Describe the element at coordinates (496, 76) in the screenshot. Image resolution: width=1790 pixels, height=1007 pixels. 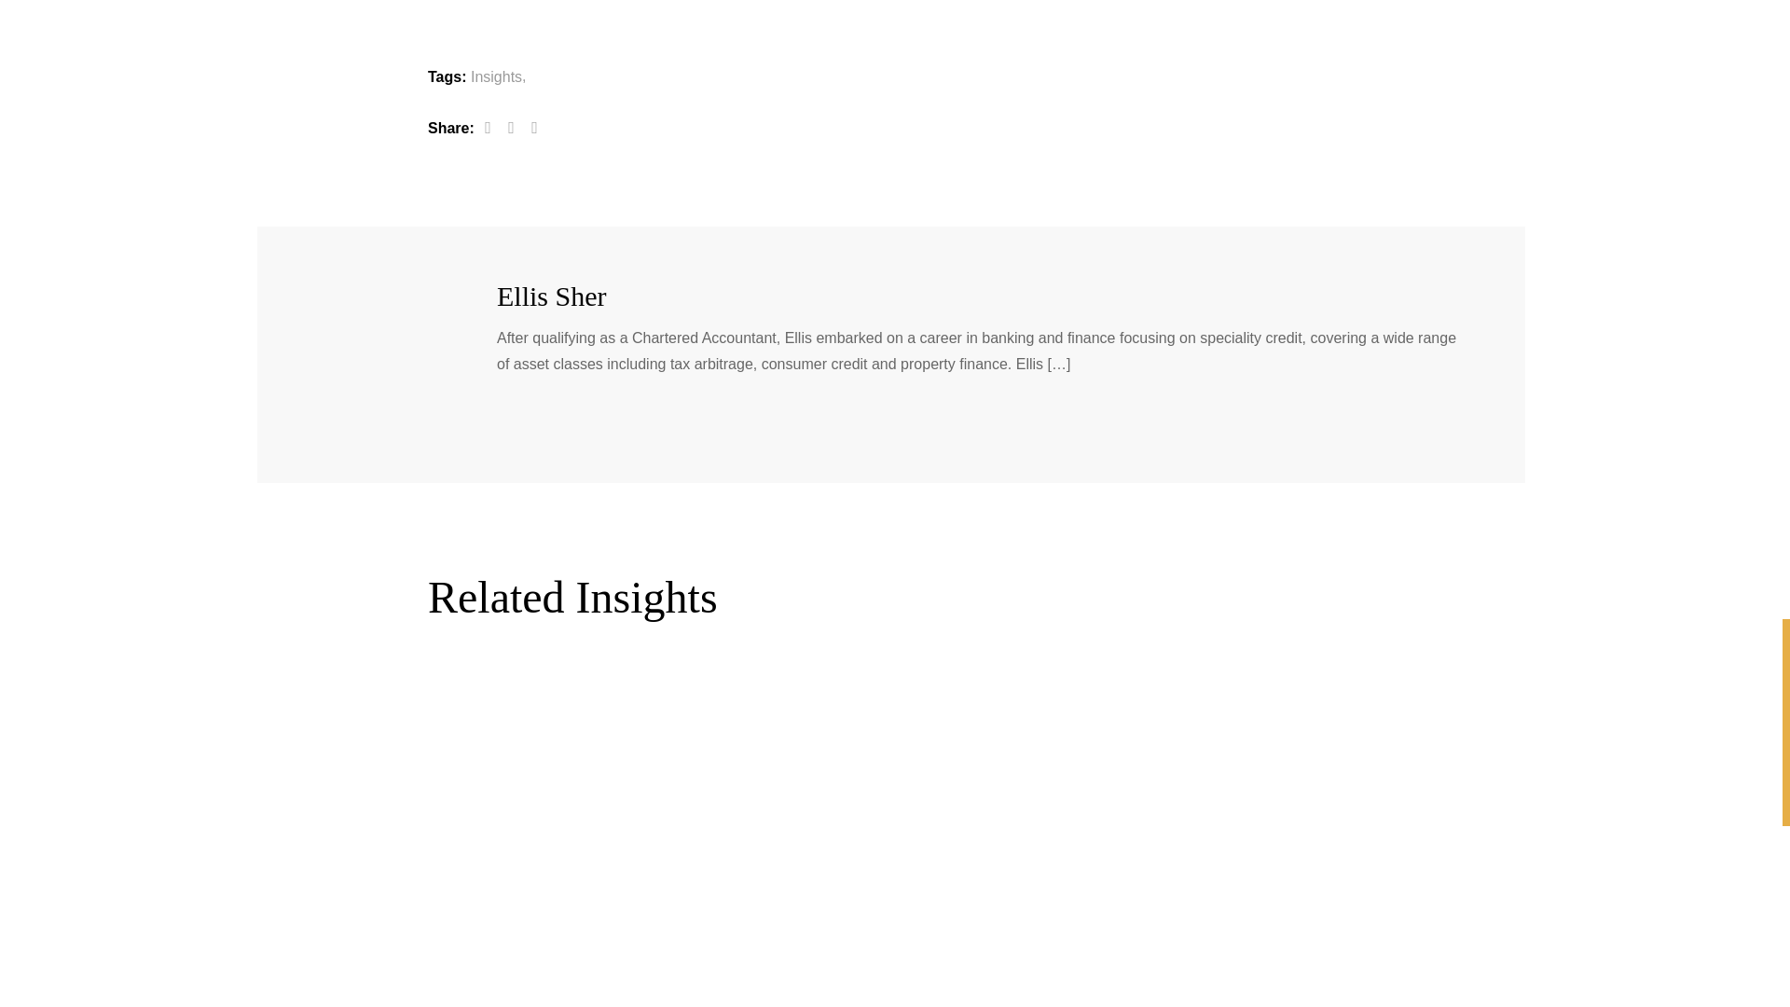
I see `Insights` at that location.